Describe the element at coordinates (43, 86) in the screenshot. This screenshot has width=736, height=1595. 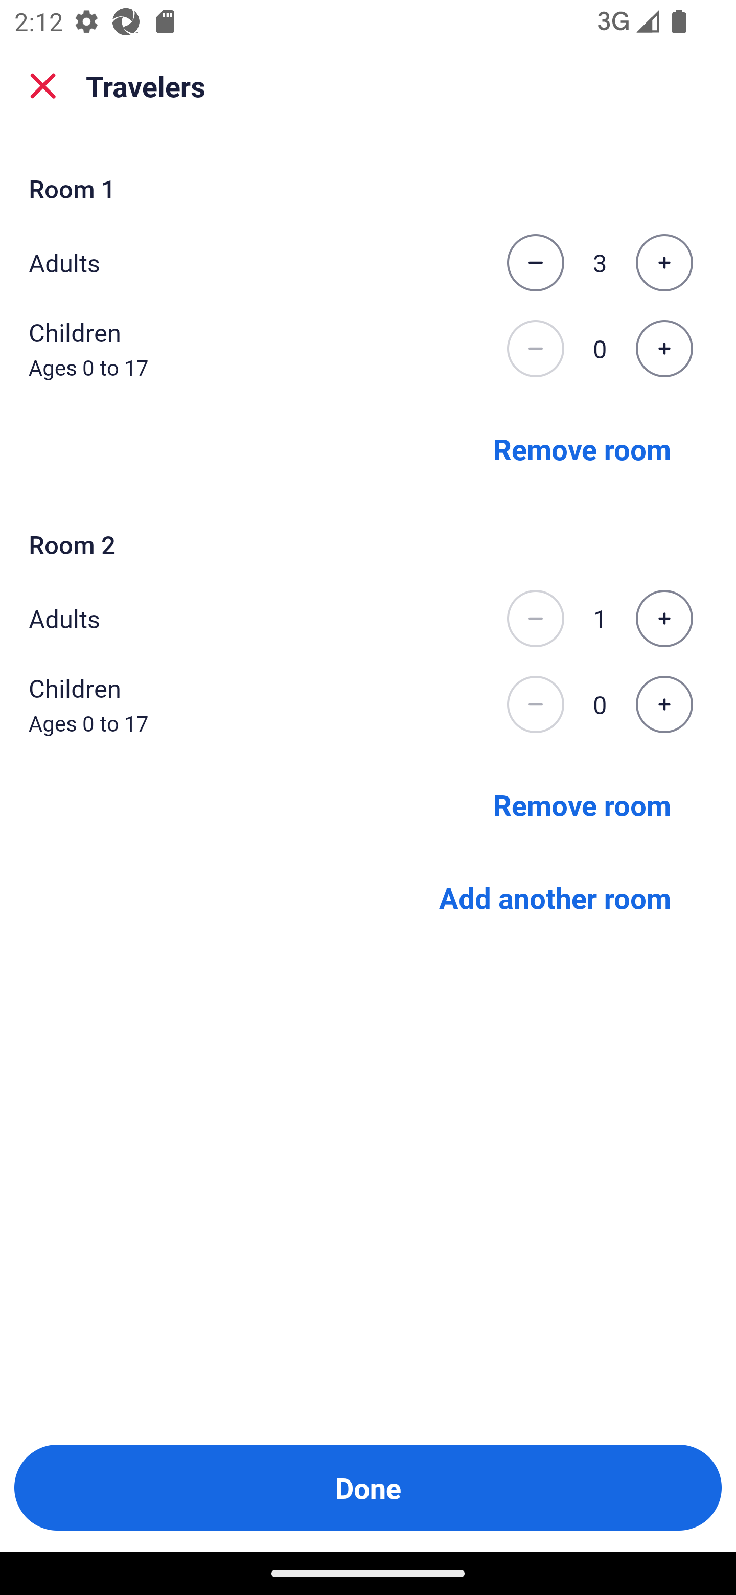
I see `close` at that location.